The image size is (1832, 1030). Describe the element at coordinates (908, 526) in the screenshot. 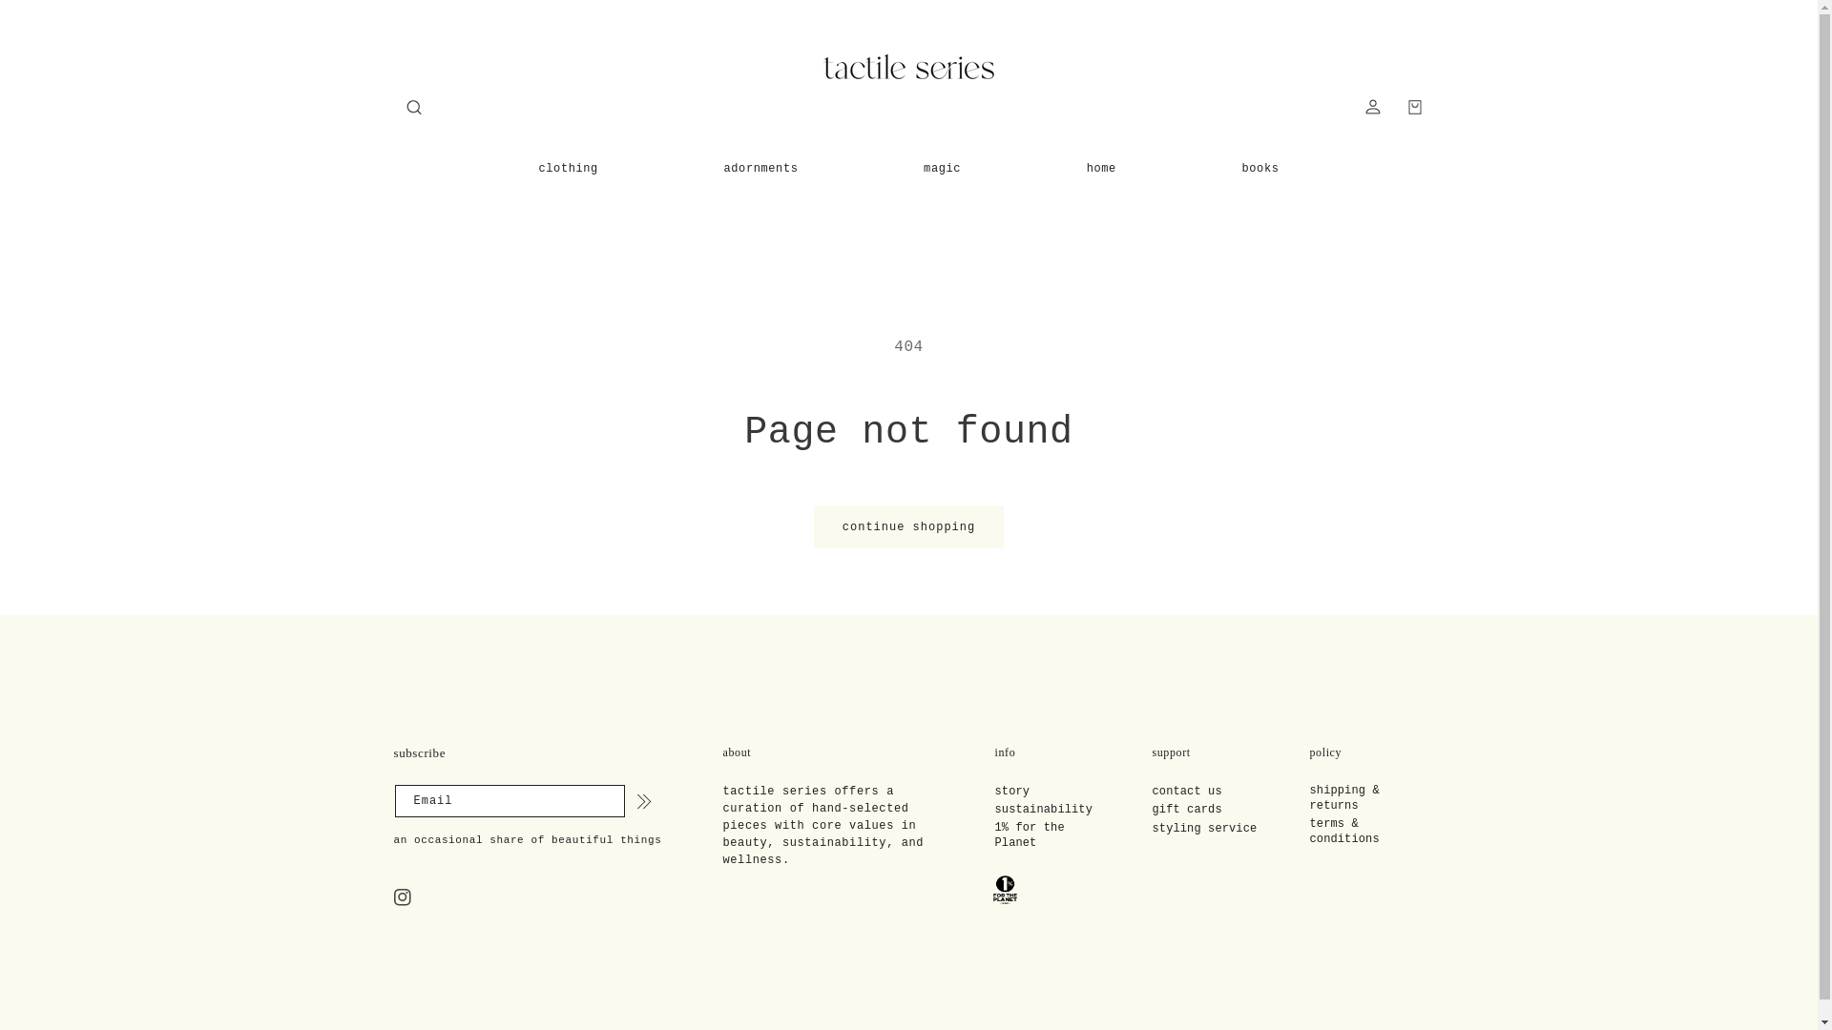

I see `continue shopping` at that location.